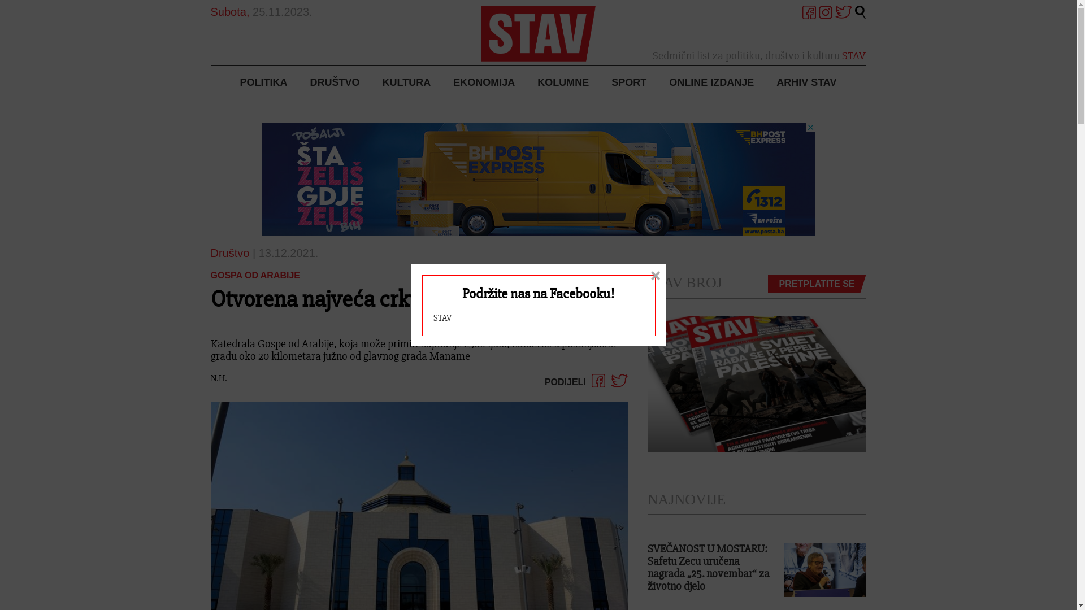  What do you see at coordinates (563, 83) in the screenshot?
I see `KOLUMNE` at bounding box center [563, 83].